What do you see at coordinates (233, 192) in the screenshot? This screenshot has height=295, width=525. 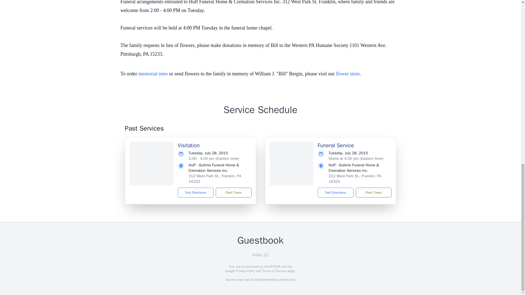 I see `Plant Trees` at bounding box center [233, 192].